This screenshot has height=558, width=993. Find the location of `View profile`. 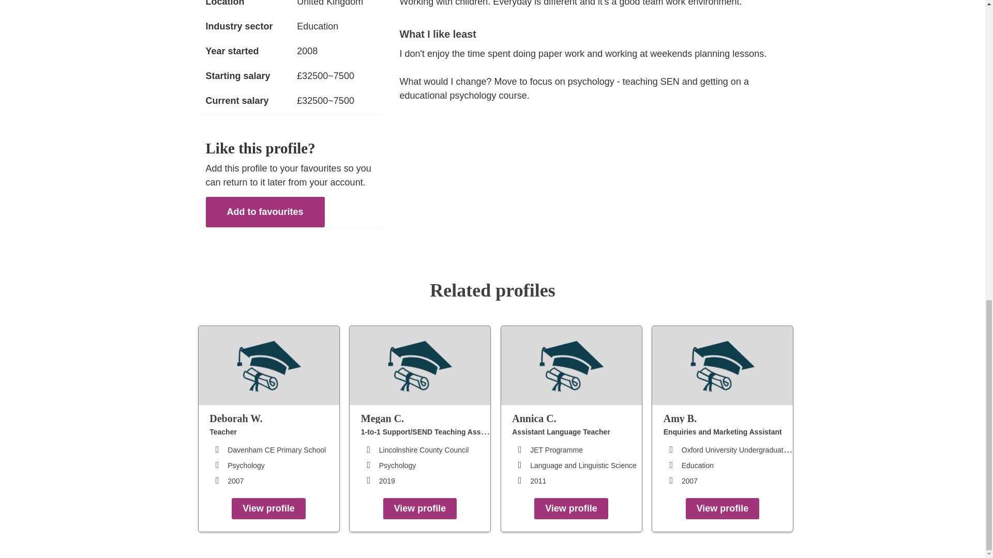

View profile is located at coordinates (268, 508).